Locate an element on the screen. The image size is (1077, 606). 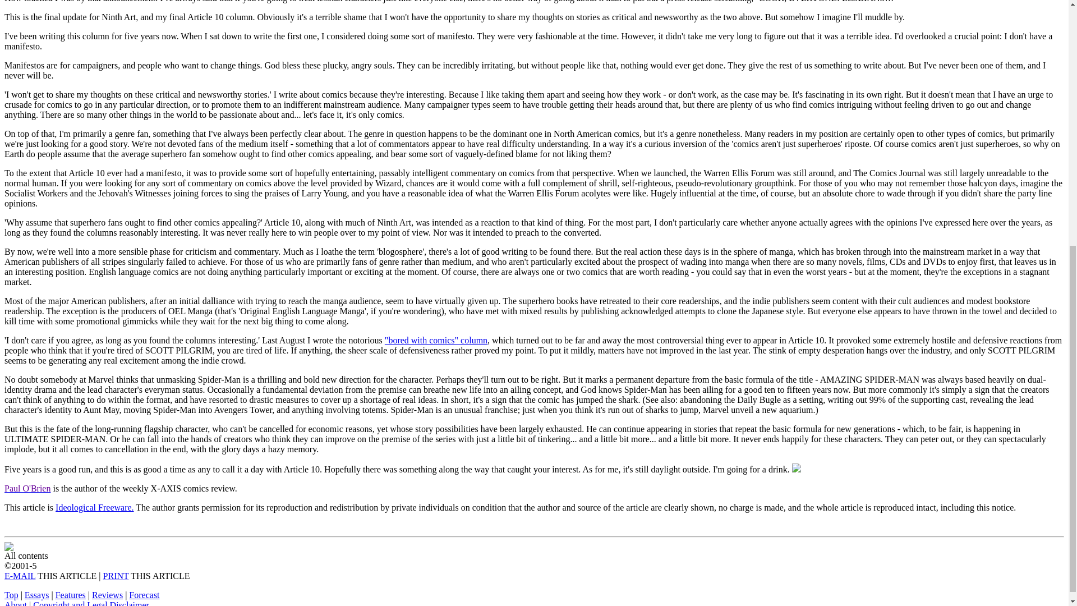
Top is located at coordinates (11, 595).